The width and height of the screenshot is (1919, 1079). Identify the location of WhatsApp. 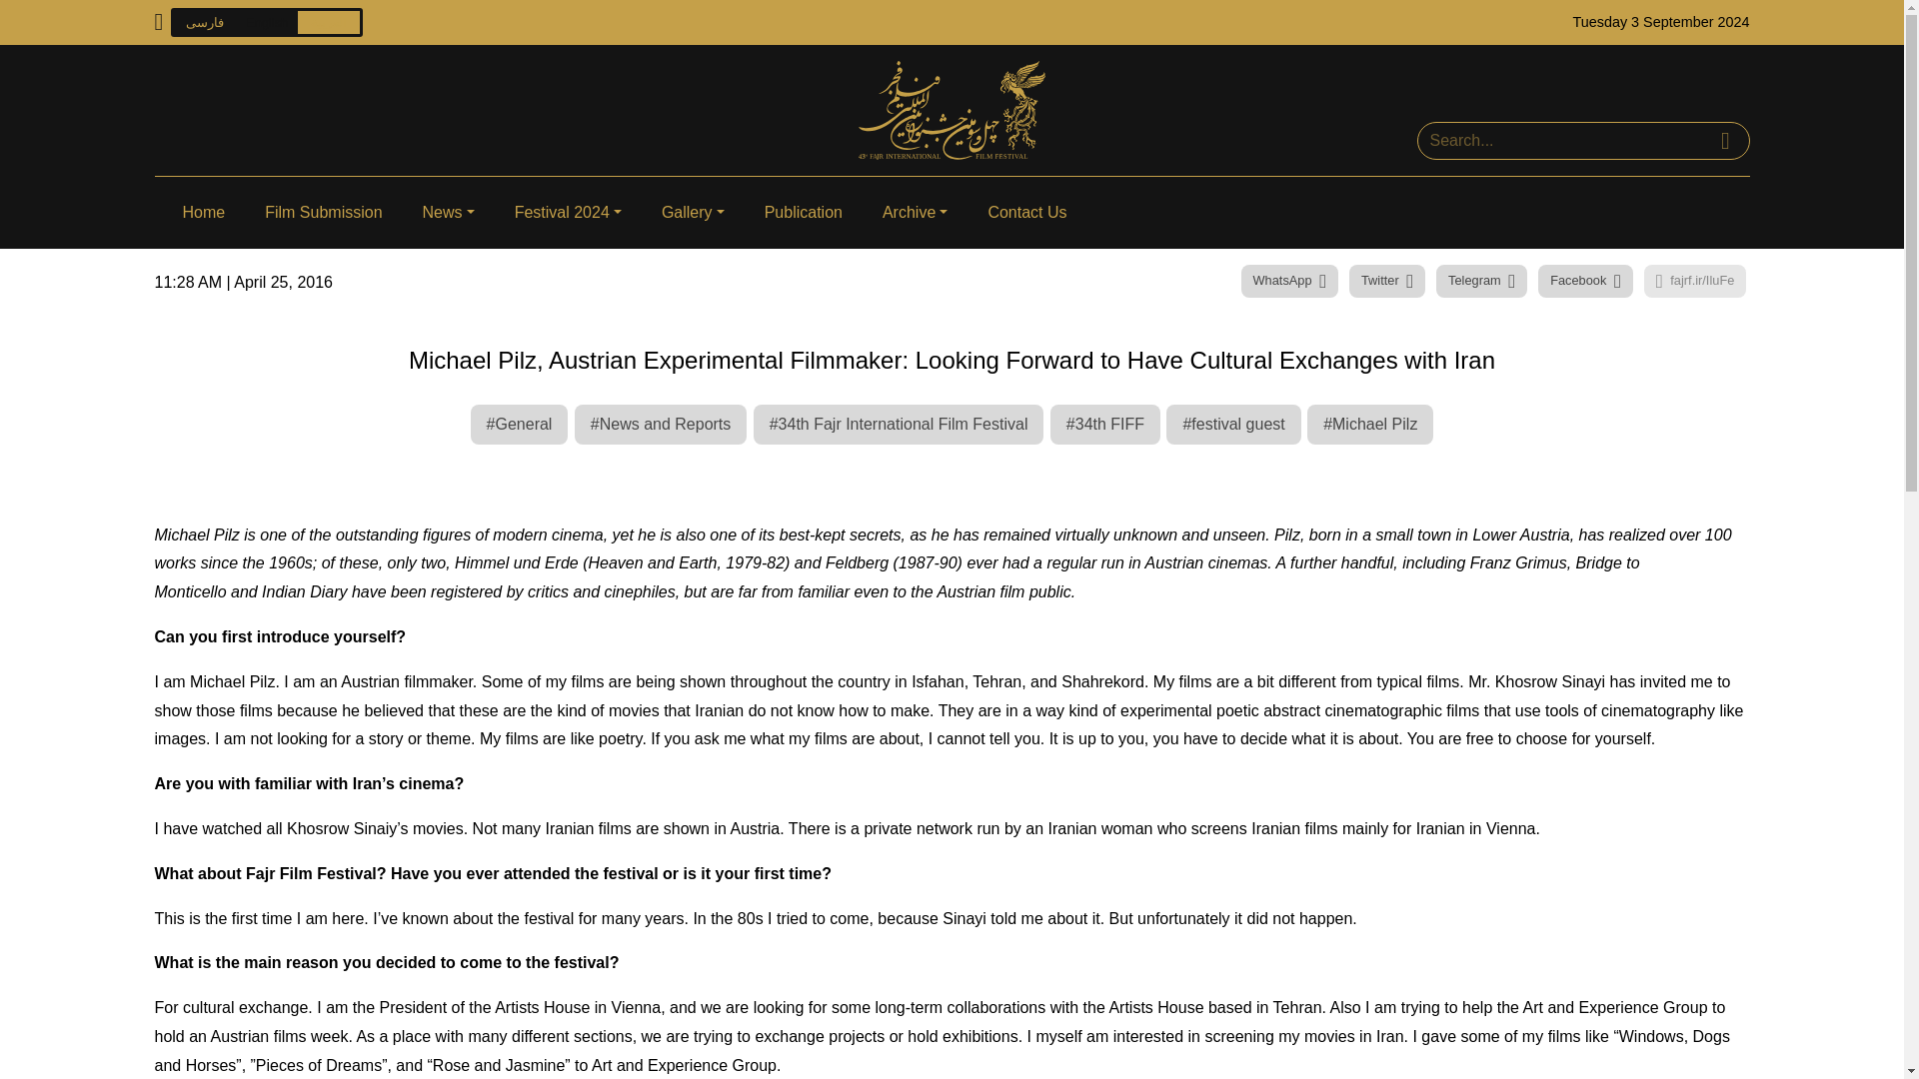
(1290, 281).